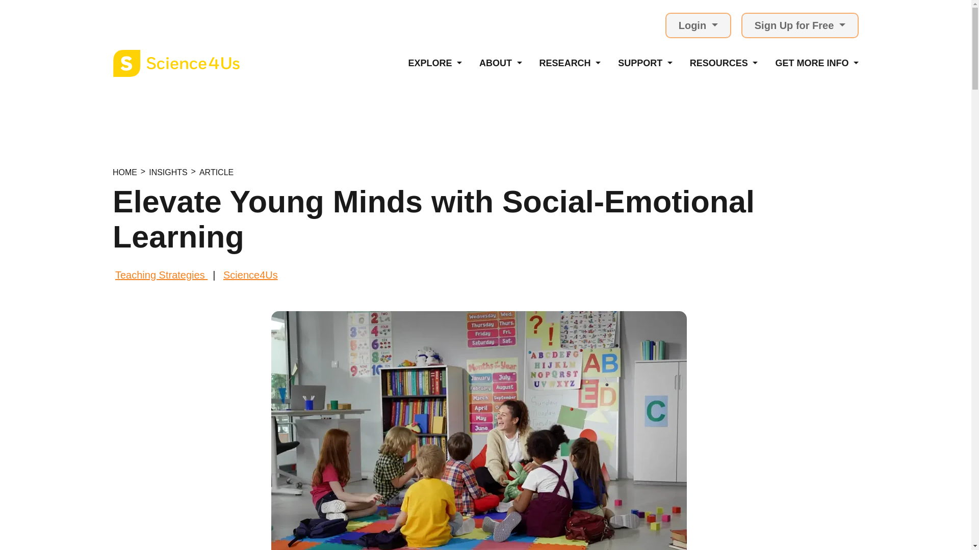 Image resolution: width=979 pixels, height=550 pixels. Describe the element at coordinates (817, 63) in the screenshot. I see `GET MORE INFO` at that location.